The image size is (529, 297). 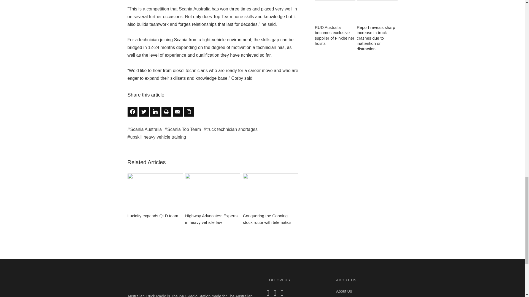 I want to click on Scania Top Team, so click(x=183, y=129).